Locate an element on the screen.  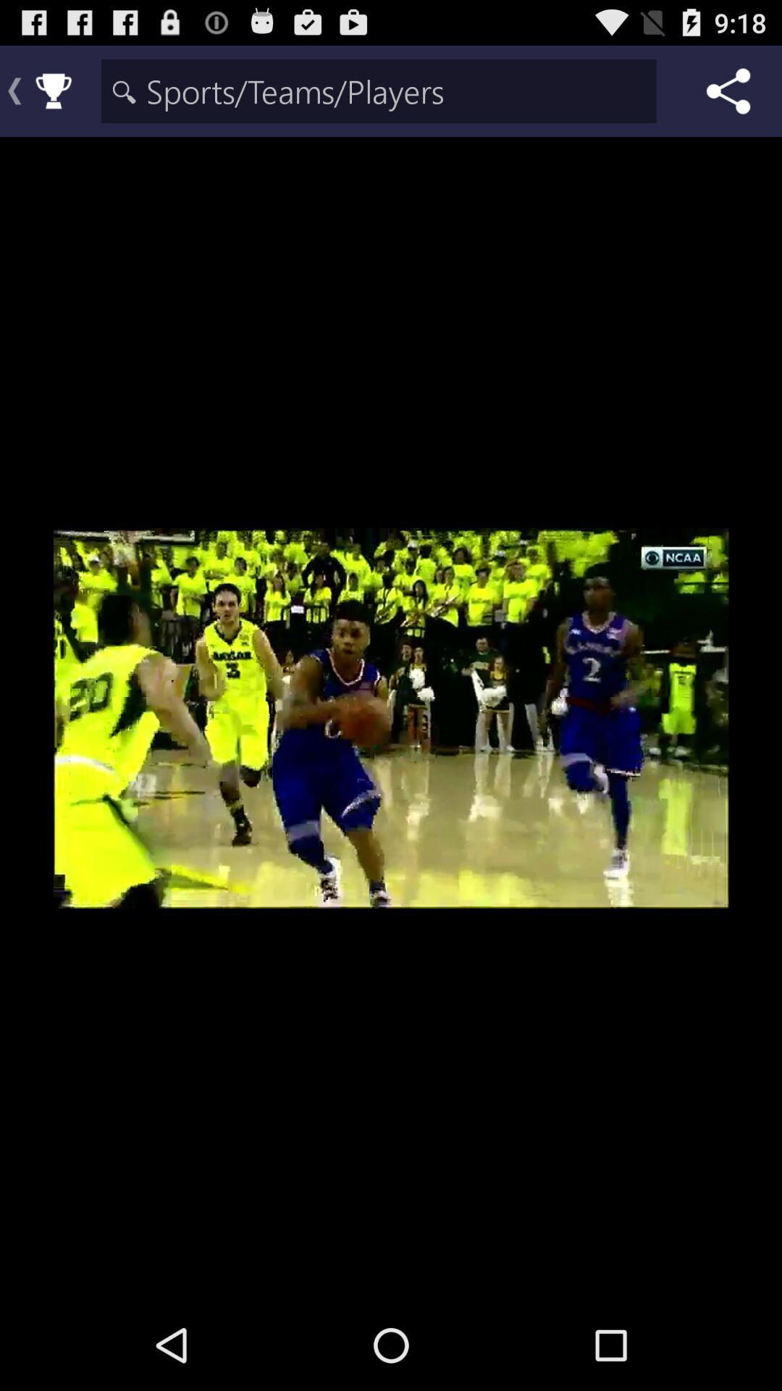
select the search bar is located at coordinates (379, 91).